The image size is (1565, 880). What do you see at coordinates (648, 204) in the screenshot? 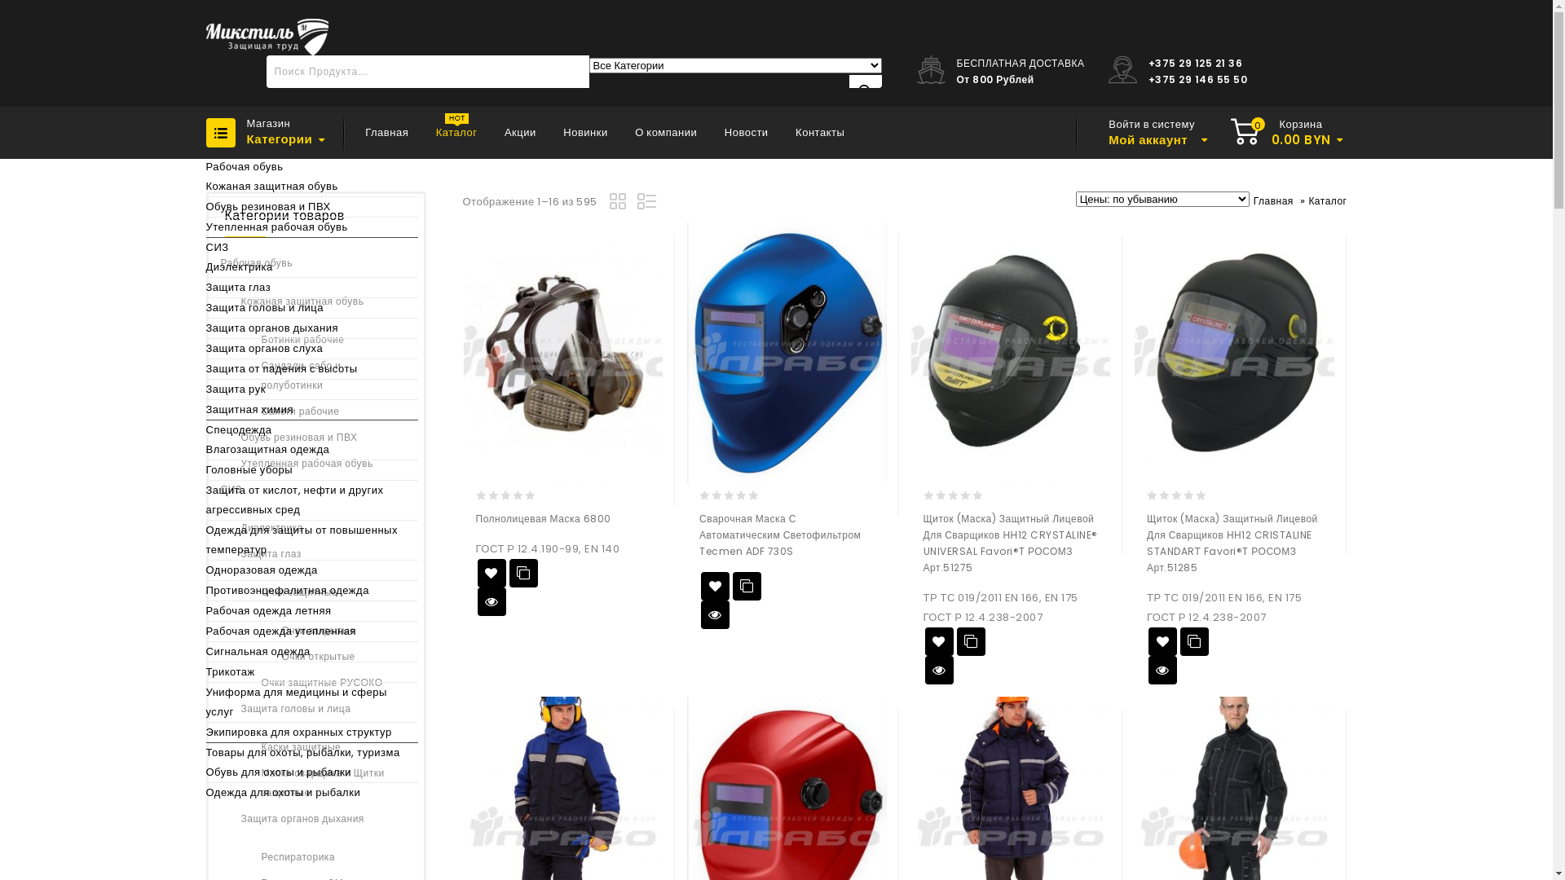
I see `List view` at bounding box center [648, 204].